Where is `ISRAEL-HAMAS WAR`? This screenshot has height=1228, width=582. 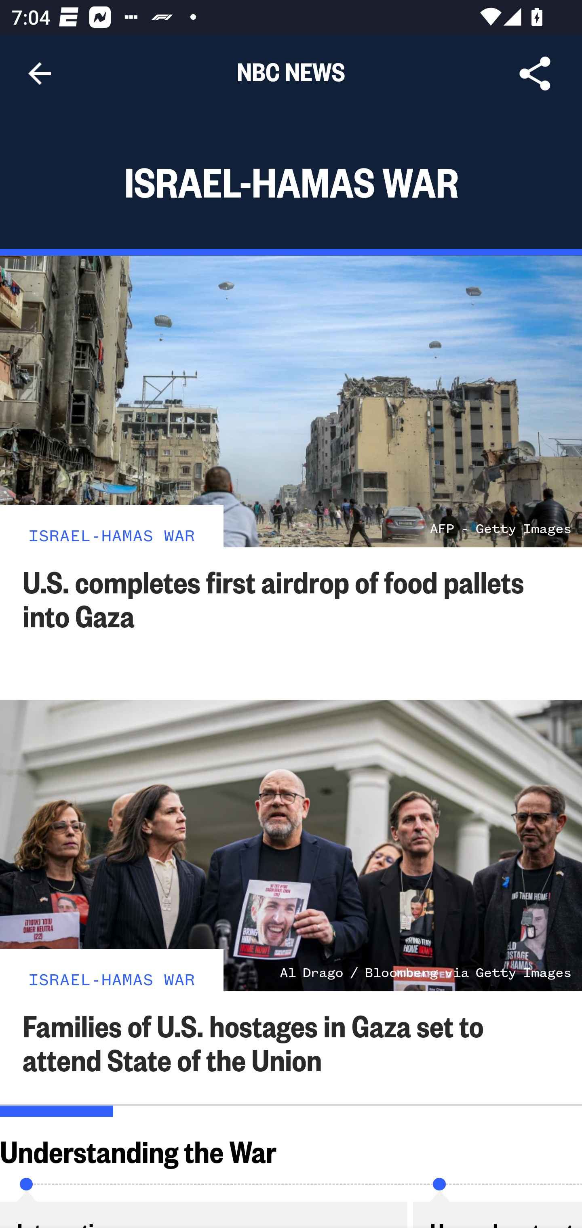 ISRAEL-HAMAS WAR is located at coordinates (112, 534).